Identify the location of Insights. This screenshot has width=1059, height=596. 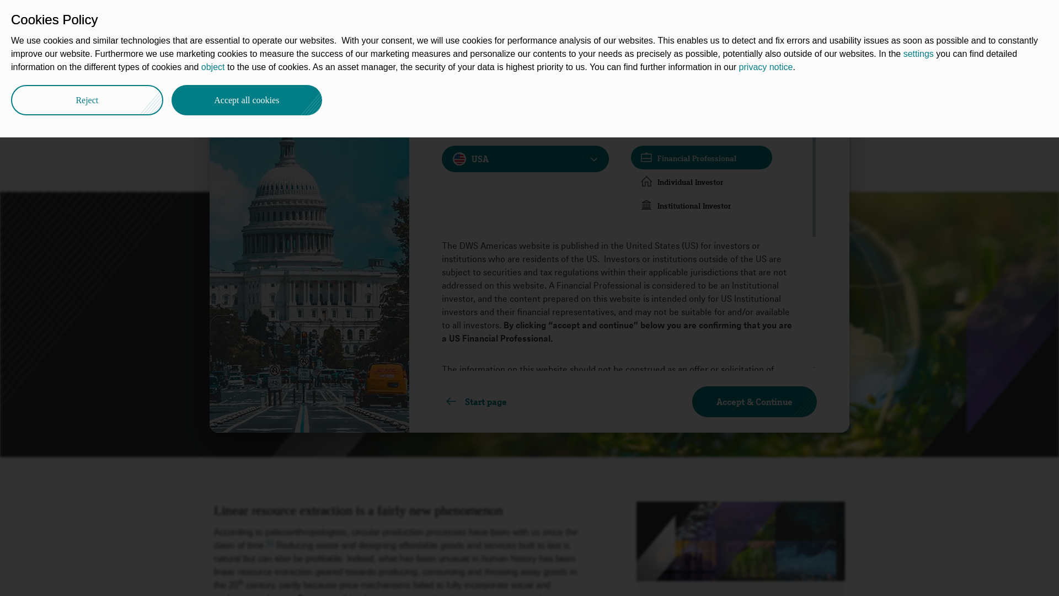
(306, 18).